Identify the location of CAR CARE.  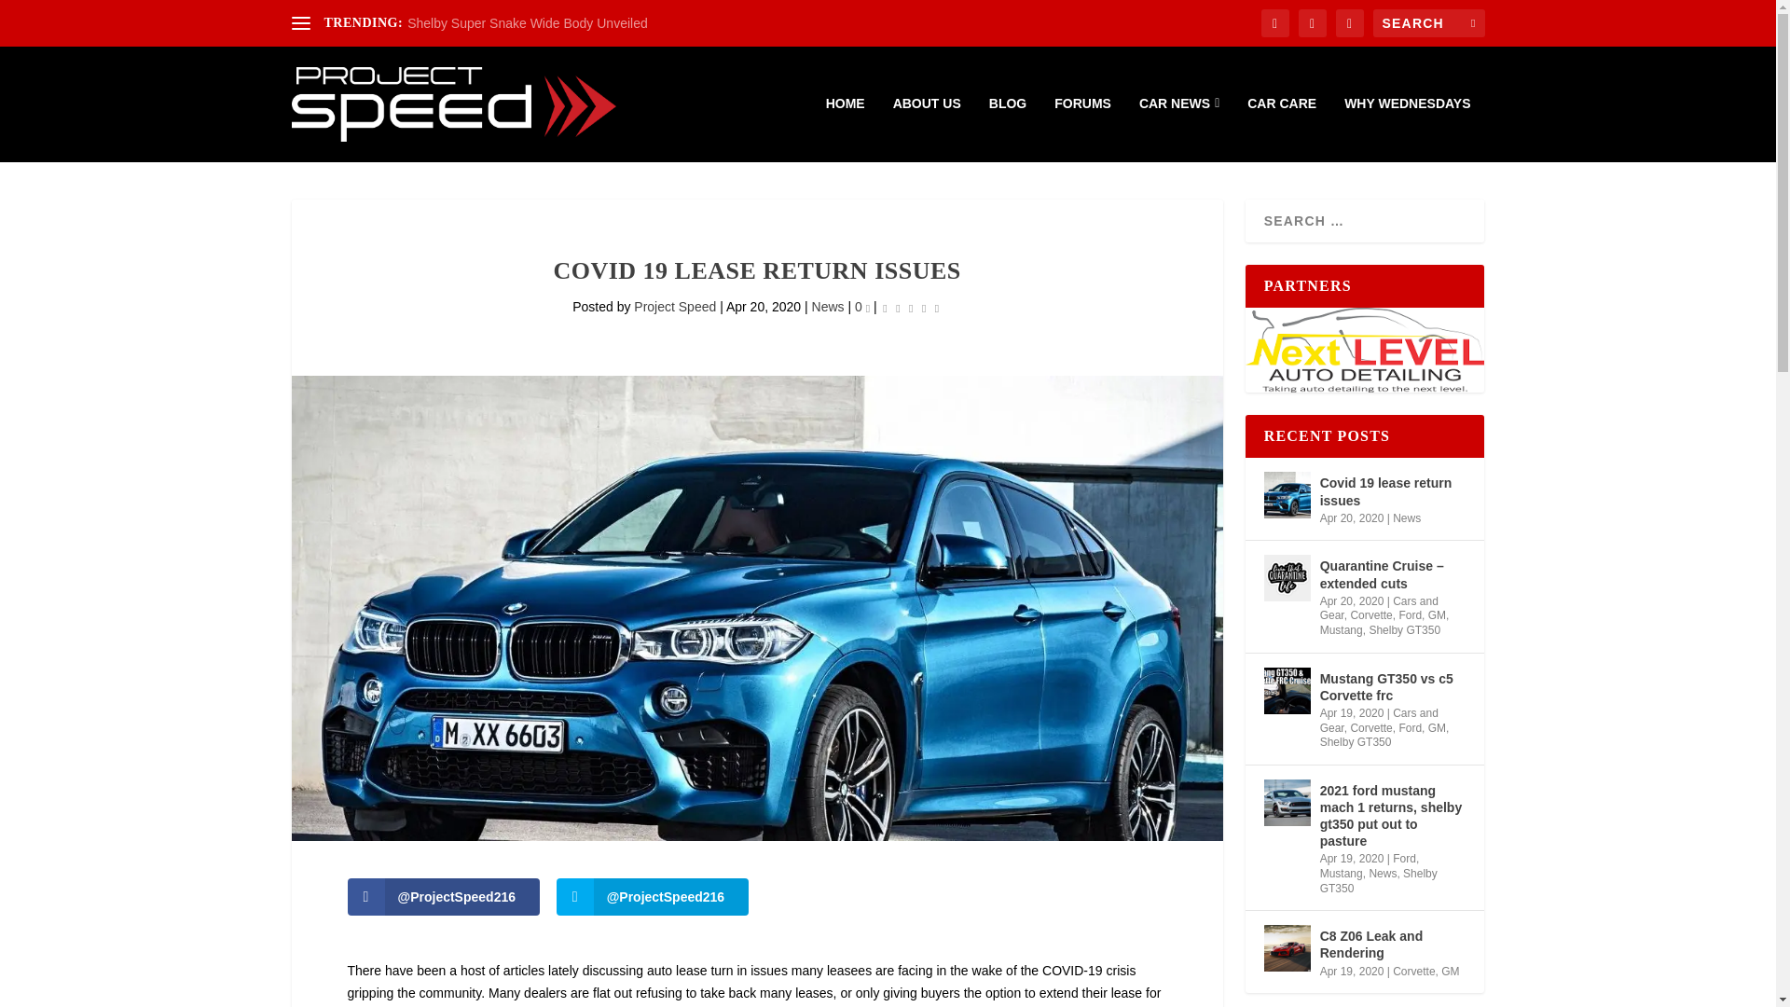
(1281, 129).